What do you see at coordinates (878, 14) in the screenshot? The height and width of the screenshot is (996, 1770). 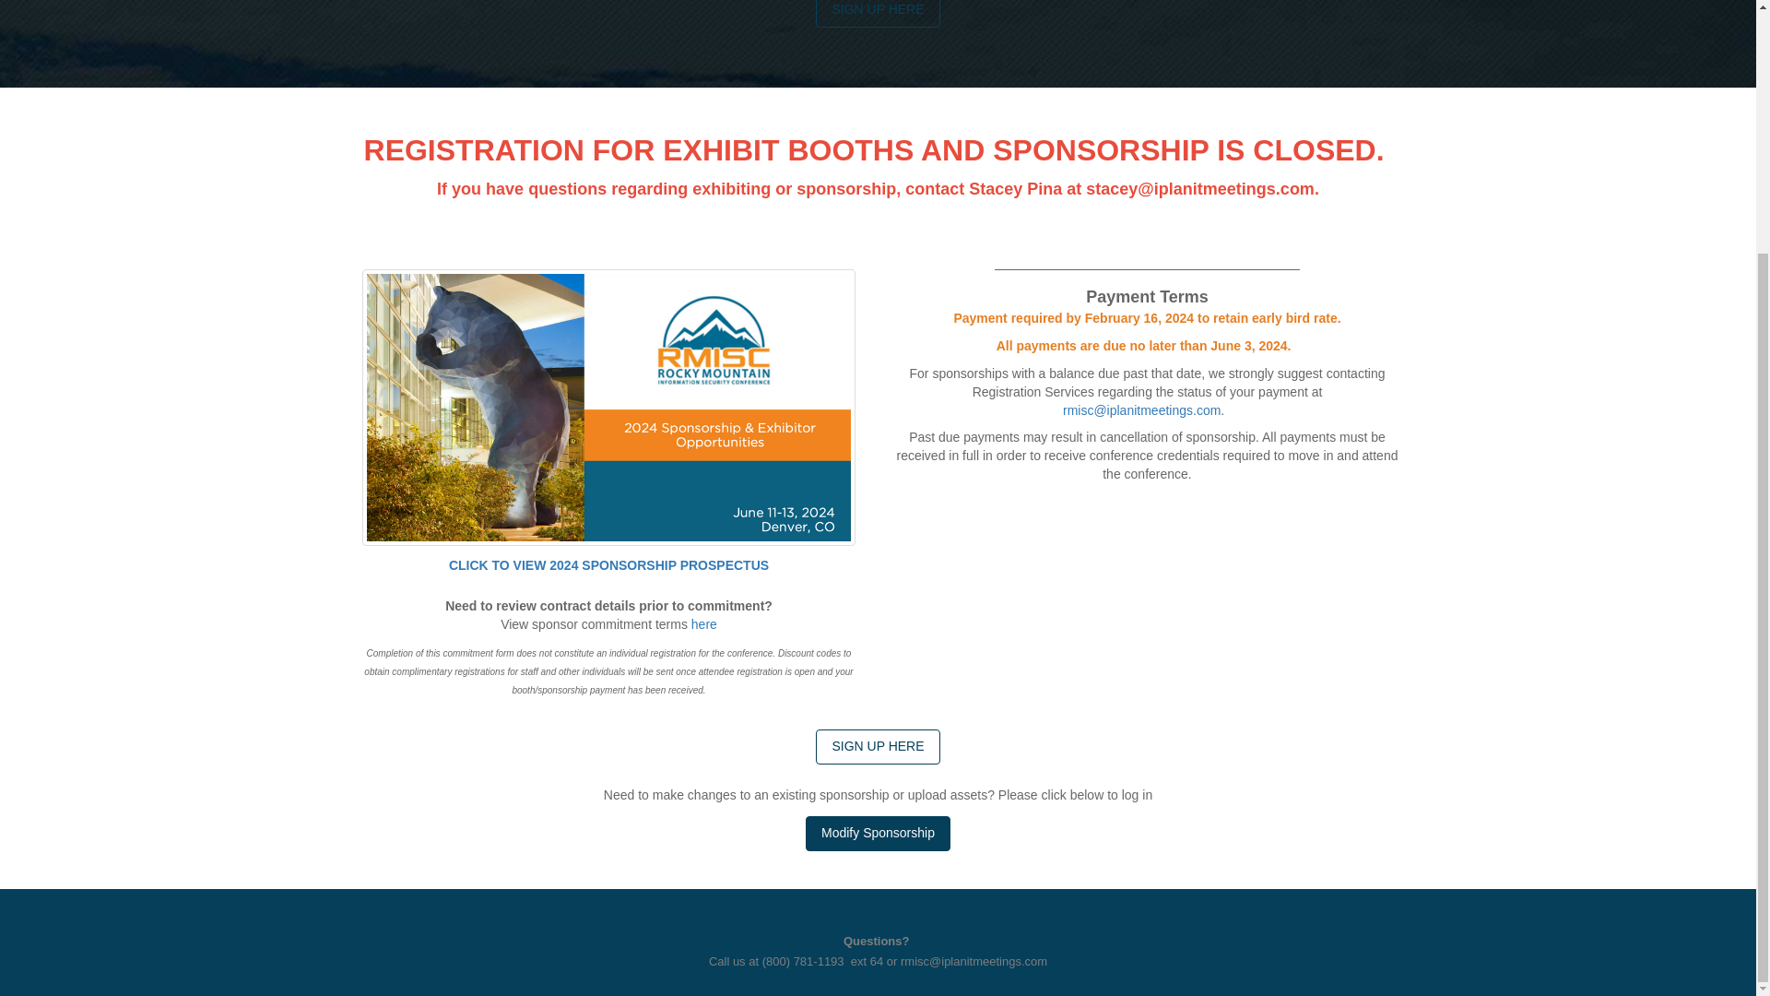 I see `SIGN UP HERE` at bounding box center [878, 14].